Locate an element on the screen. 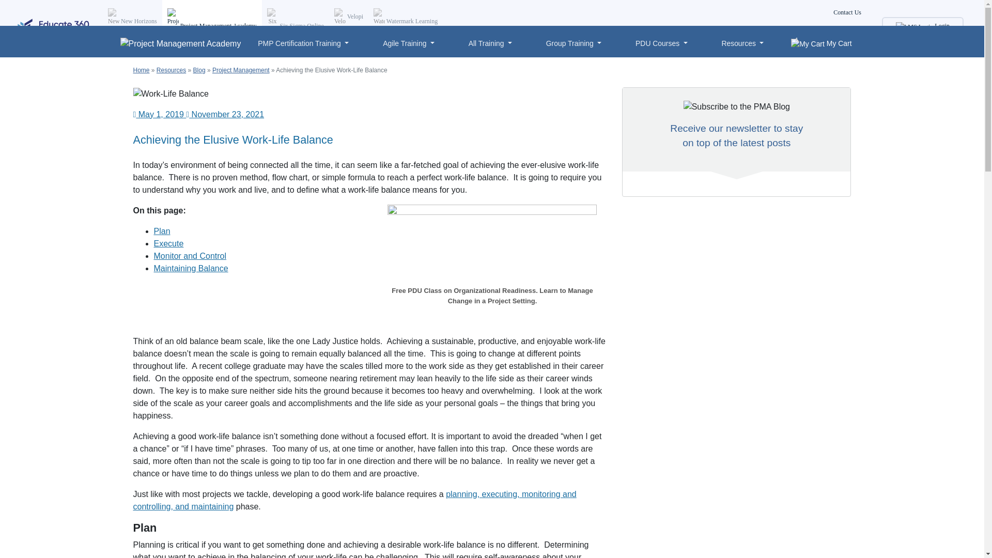  Agile Training is located at coordinates (408, 43).